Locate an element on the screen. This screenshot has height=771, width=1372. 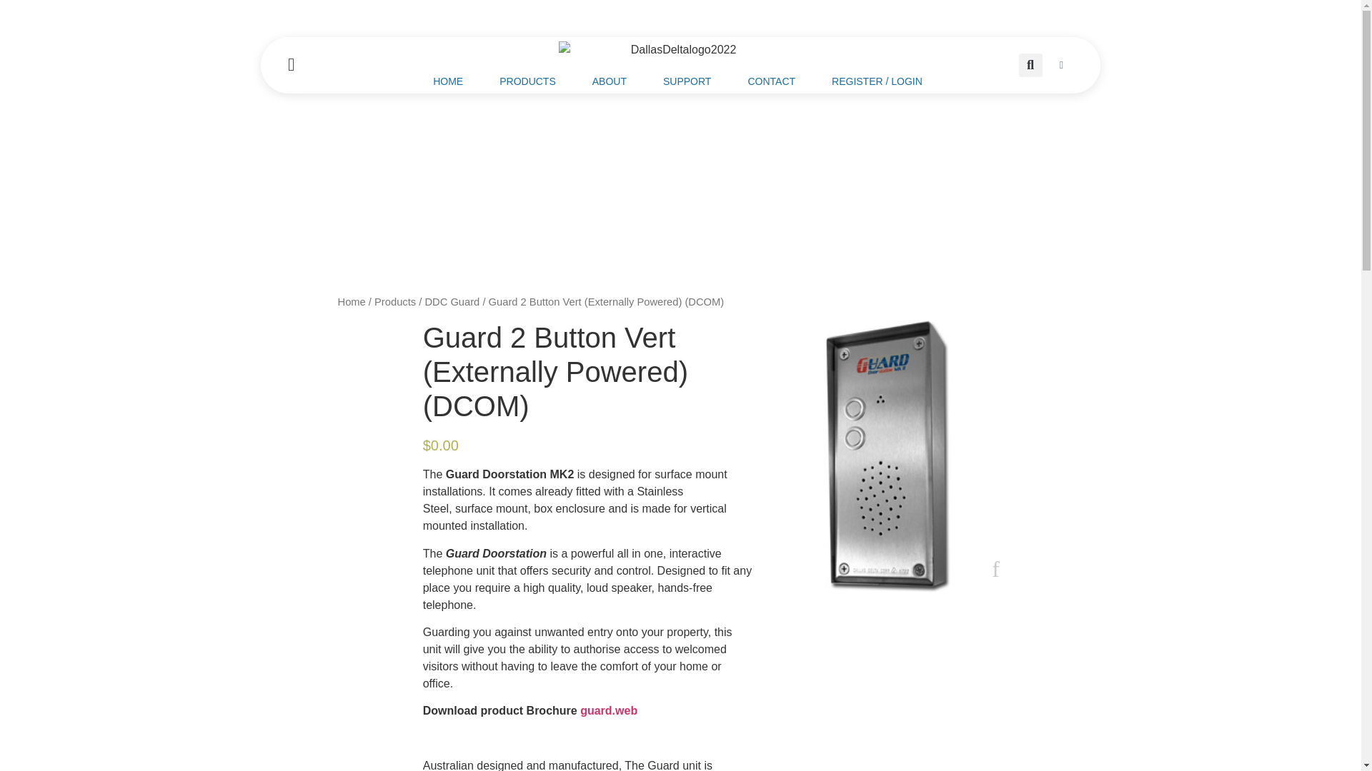
CONTACT is located at coordinates (770, 81).